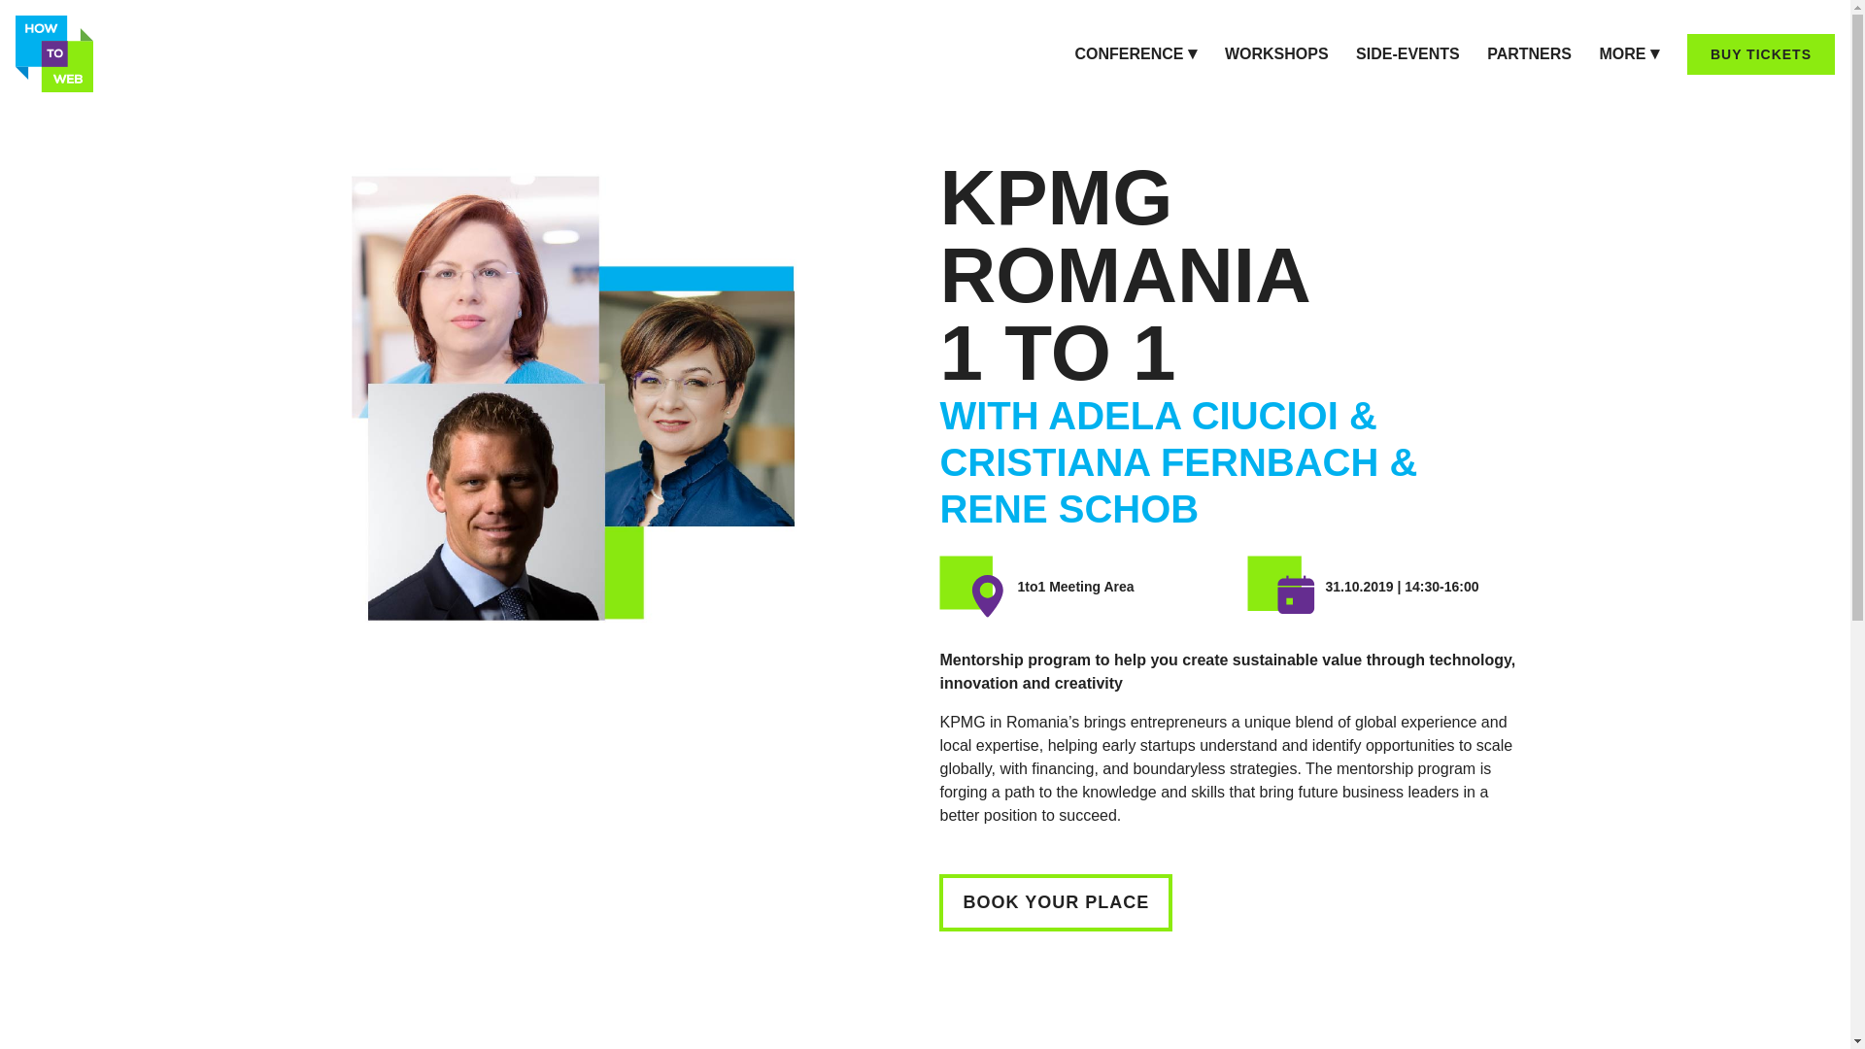 This screenshot has width=1865, height=1049. Describe the element at coordinates (1056, 902) in the screenshot. I see `BOOK YOUR PLACE` at that location.